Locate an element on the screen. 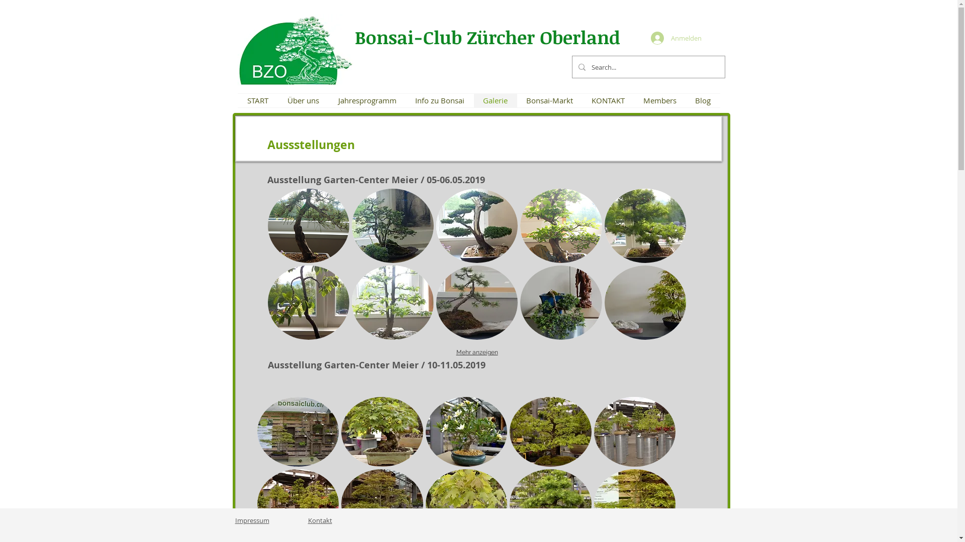 This screenshot has height=542, width=965. Anmelden is located at coordinates (673, 38).